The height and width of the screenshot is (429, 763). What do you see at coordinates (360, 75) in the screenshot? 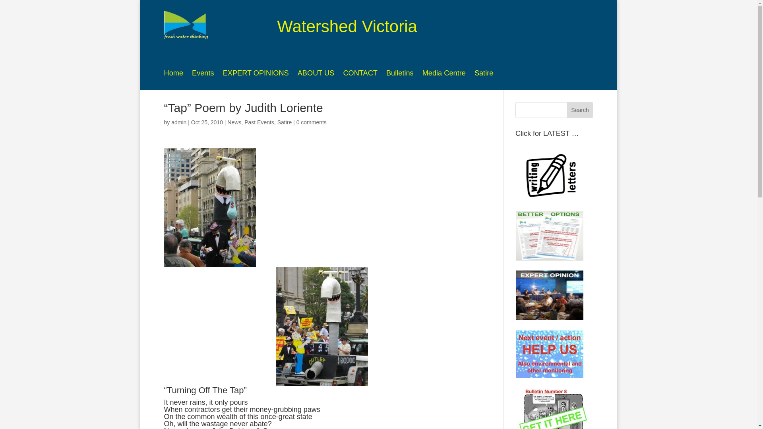
I see `CONTACT` at bounding box center [360, 75].